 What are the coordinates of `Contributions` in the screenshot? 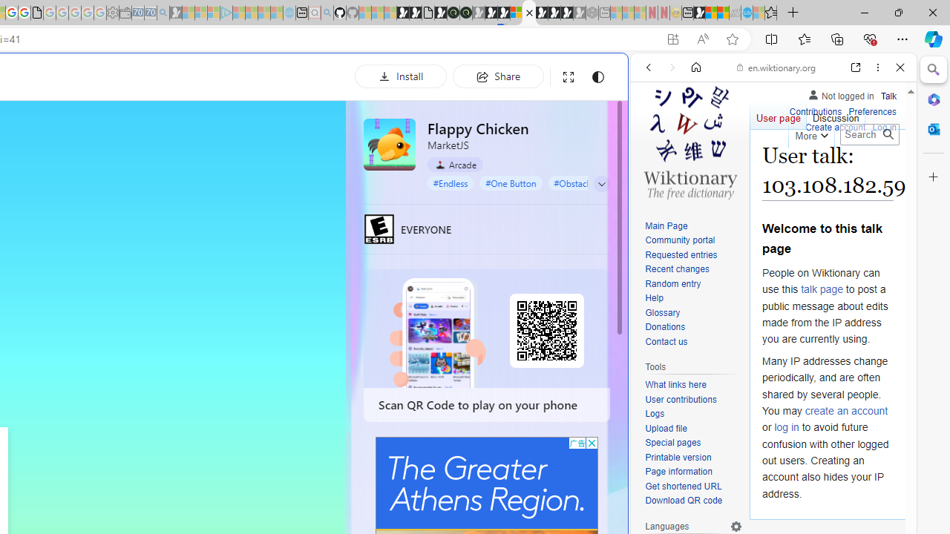 It's located at (815, 110).